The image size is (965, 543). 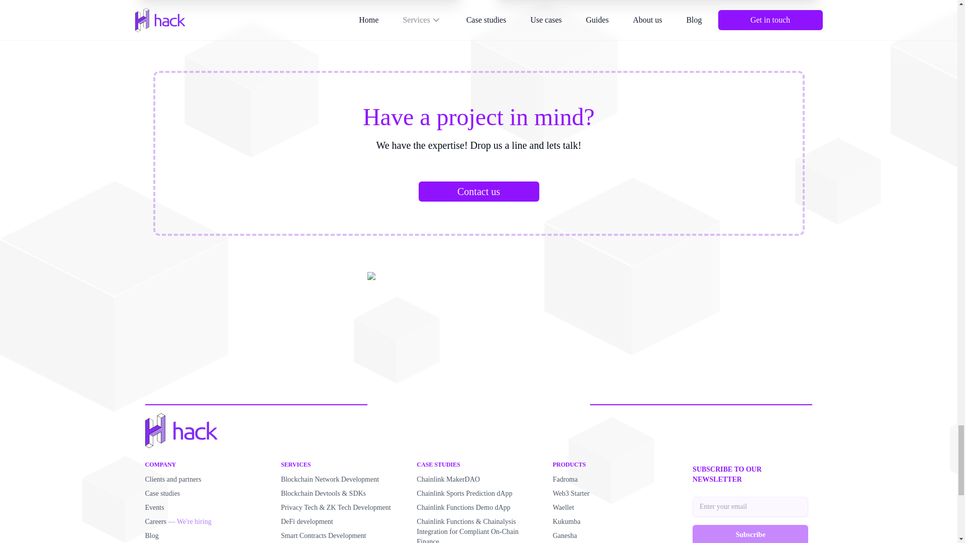 What do you see at coordinates (154, 508) in the screenshot?
I see `Events` at bounding box center [154, 508].